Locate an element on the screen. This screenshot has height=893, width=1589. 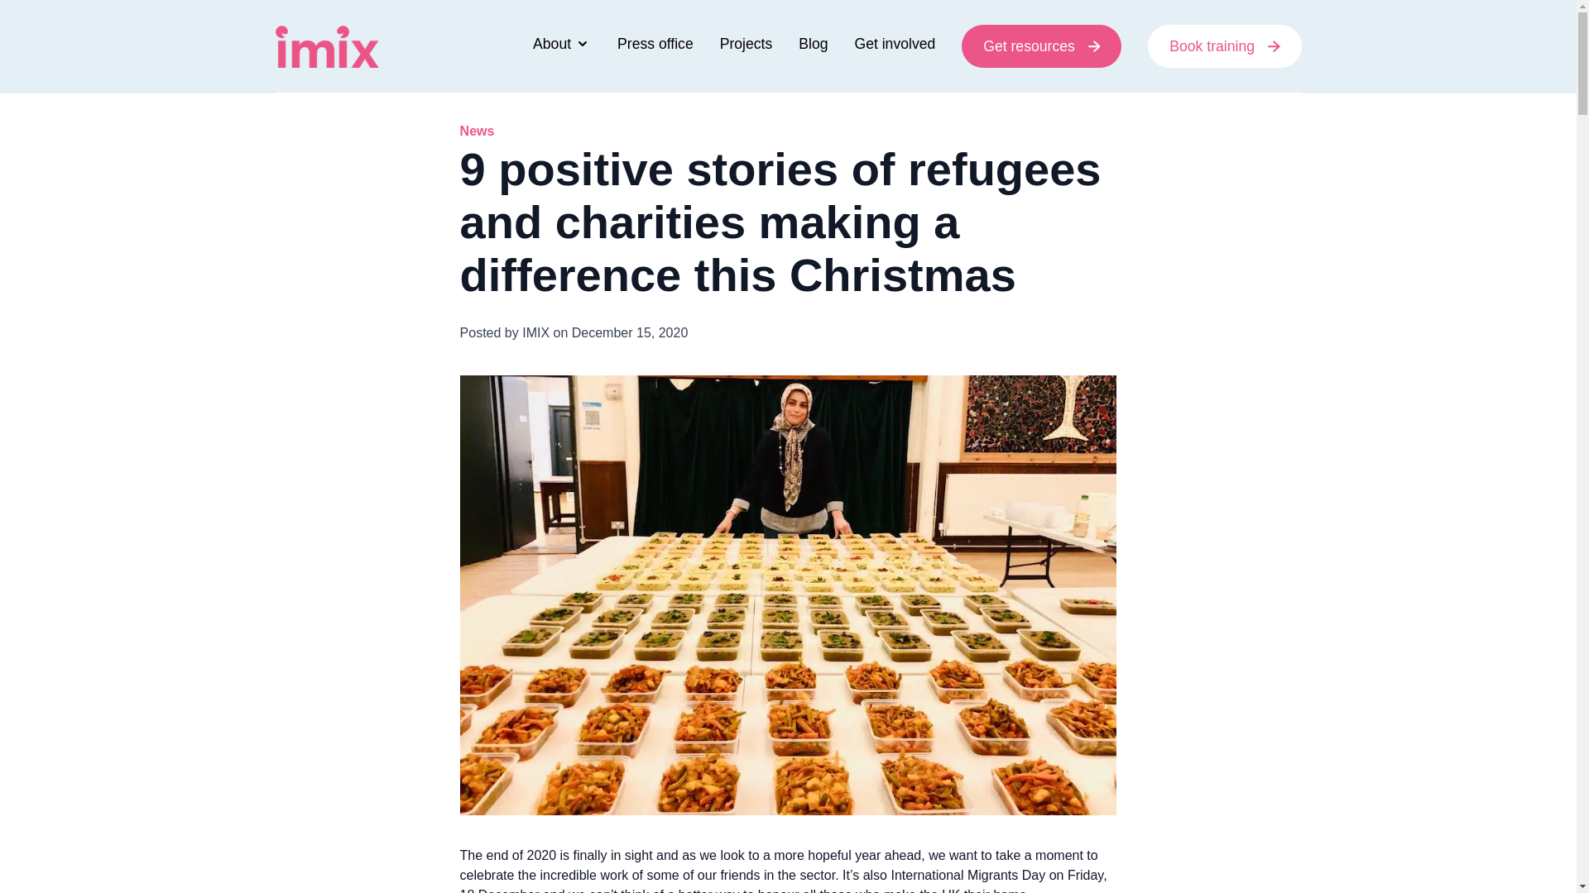
Book training is located at coordinates (1224, 46).